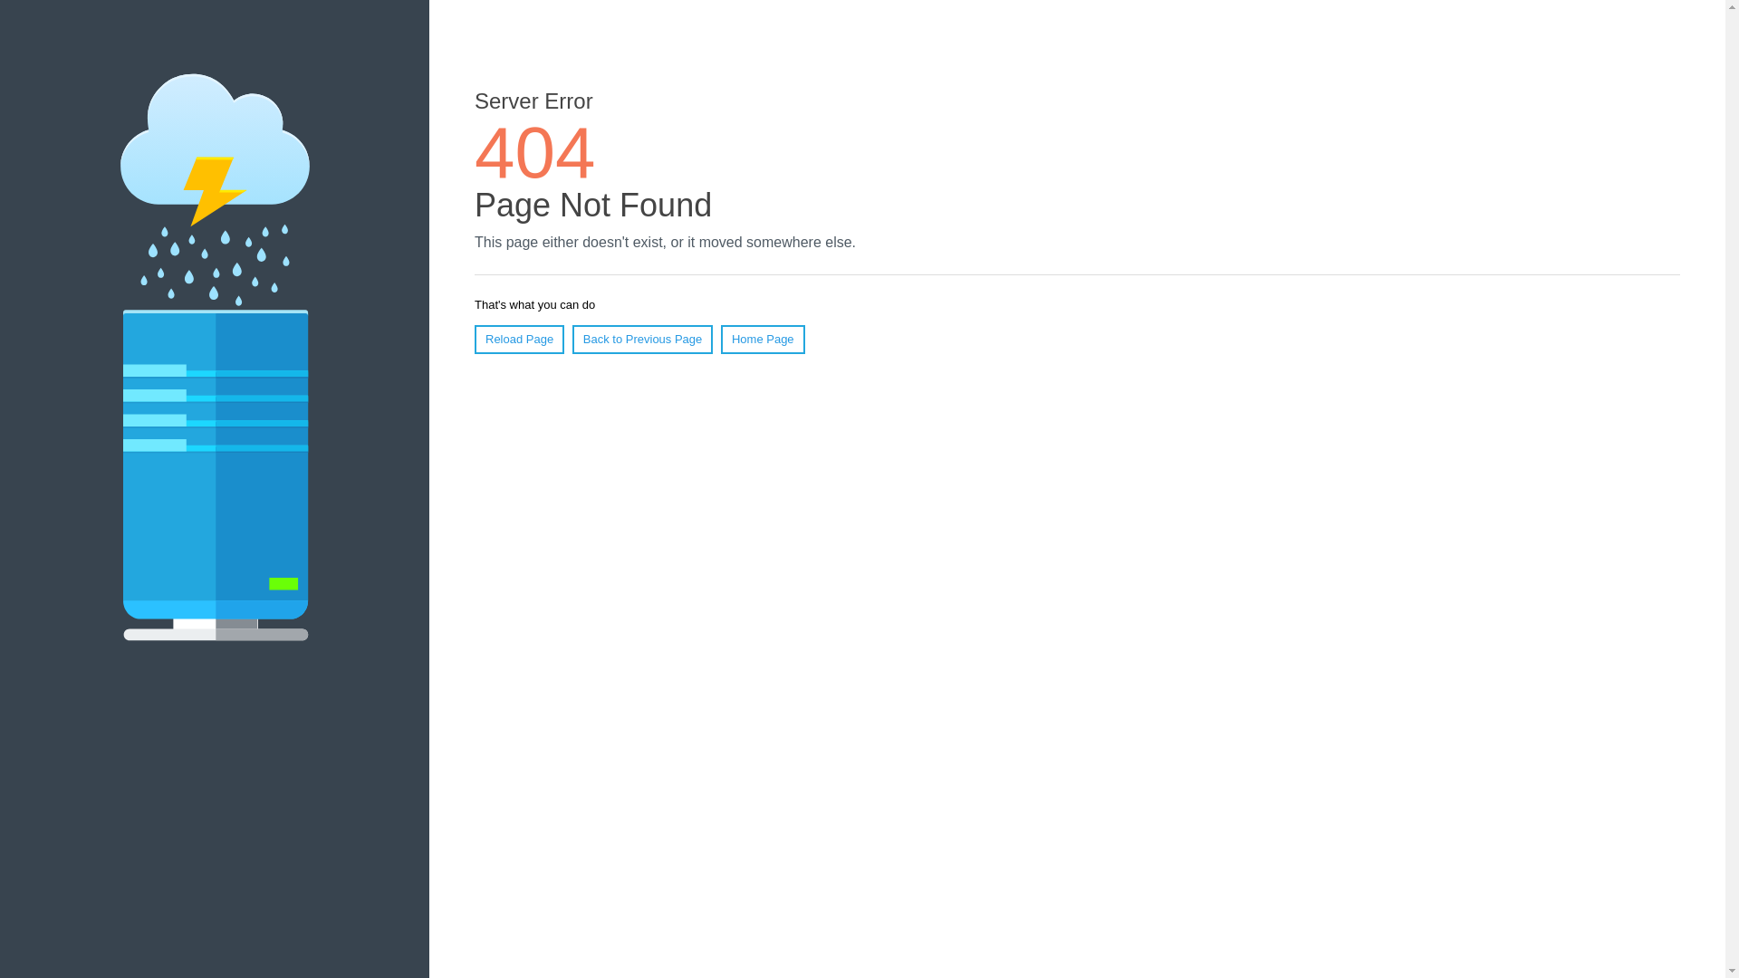 Image resolution: width=1739 pixels, height=978 pixels. Describe the element at coordinates (763, 340) in the screenshot. I see `Home Page` at that location.